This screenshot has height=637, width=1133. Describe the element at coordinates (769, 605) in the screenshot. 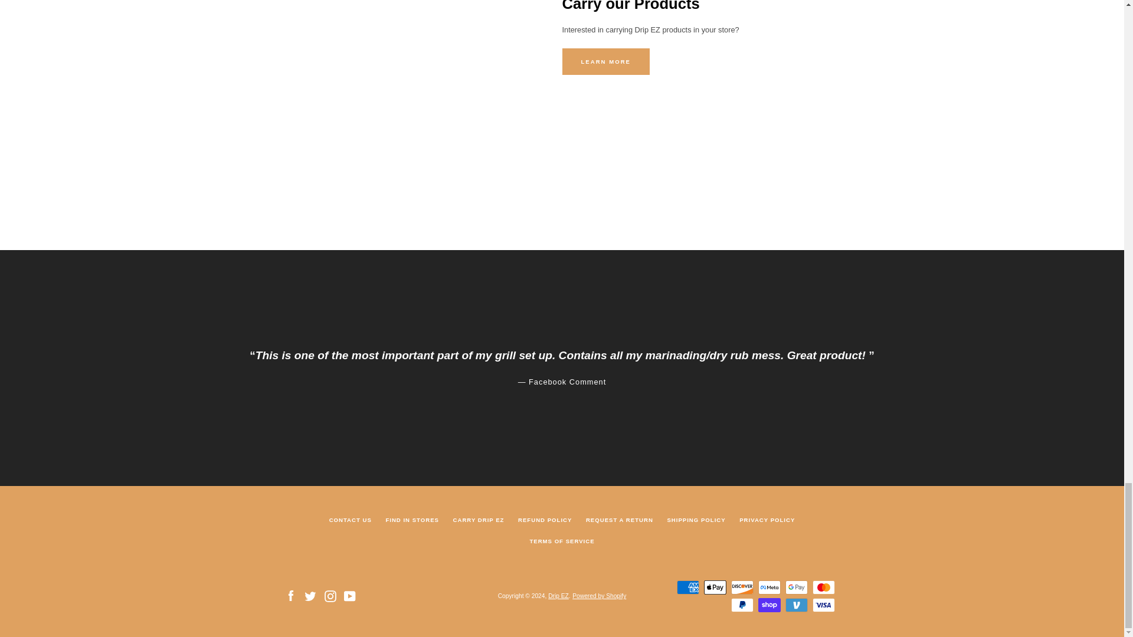

I see `Shop Pay` at that location.